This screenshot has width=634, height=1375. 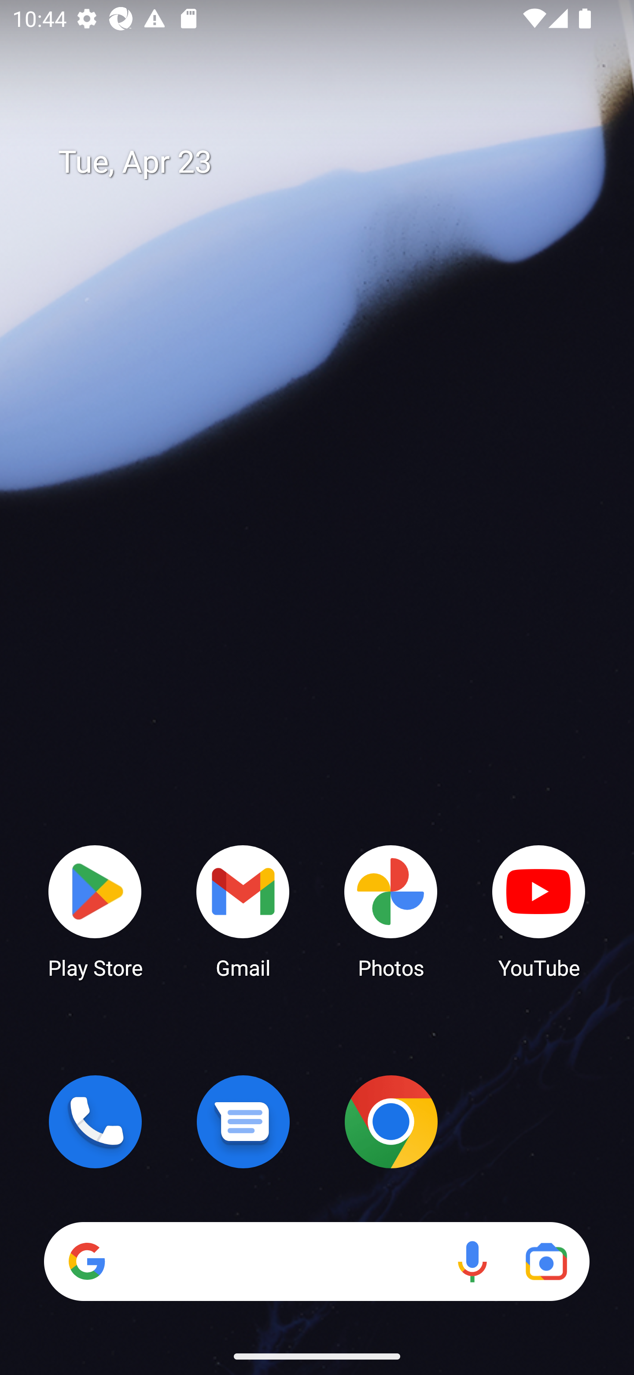 What do you see at coordinates (472, 1261) in the screenshot?
I see `Voice search` at bounding box center [472, 1261].